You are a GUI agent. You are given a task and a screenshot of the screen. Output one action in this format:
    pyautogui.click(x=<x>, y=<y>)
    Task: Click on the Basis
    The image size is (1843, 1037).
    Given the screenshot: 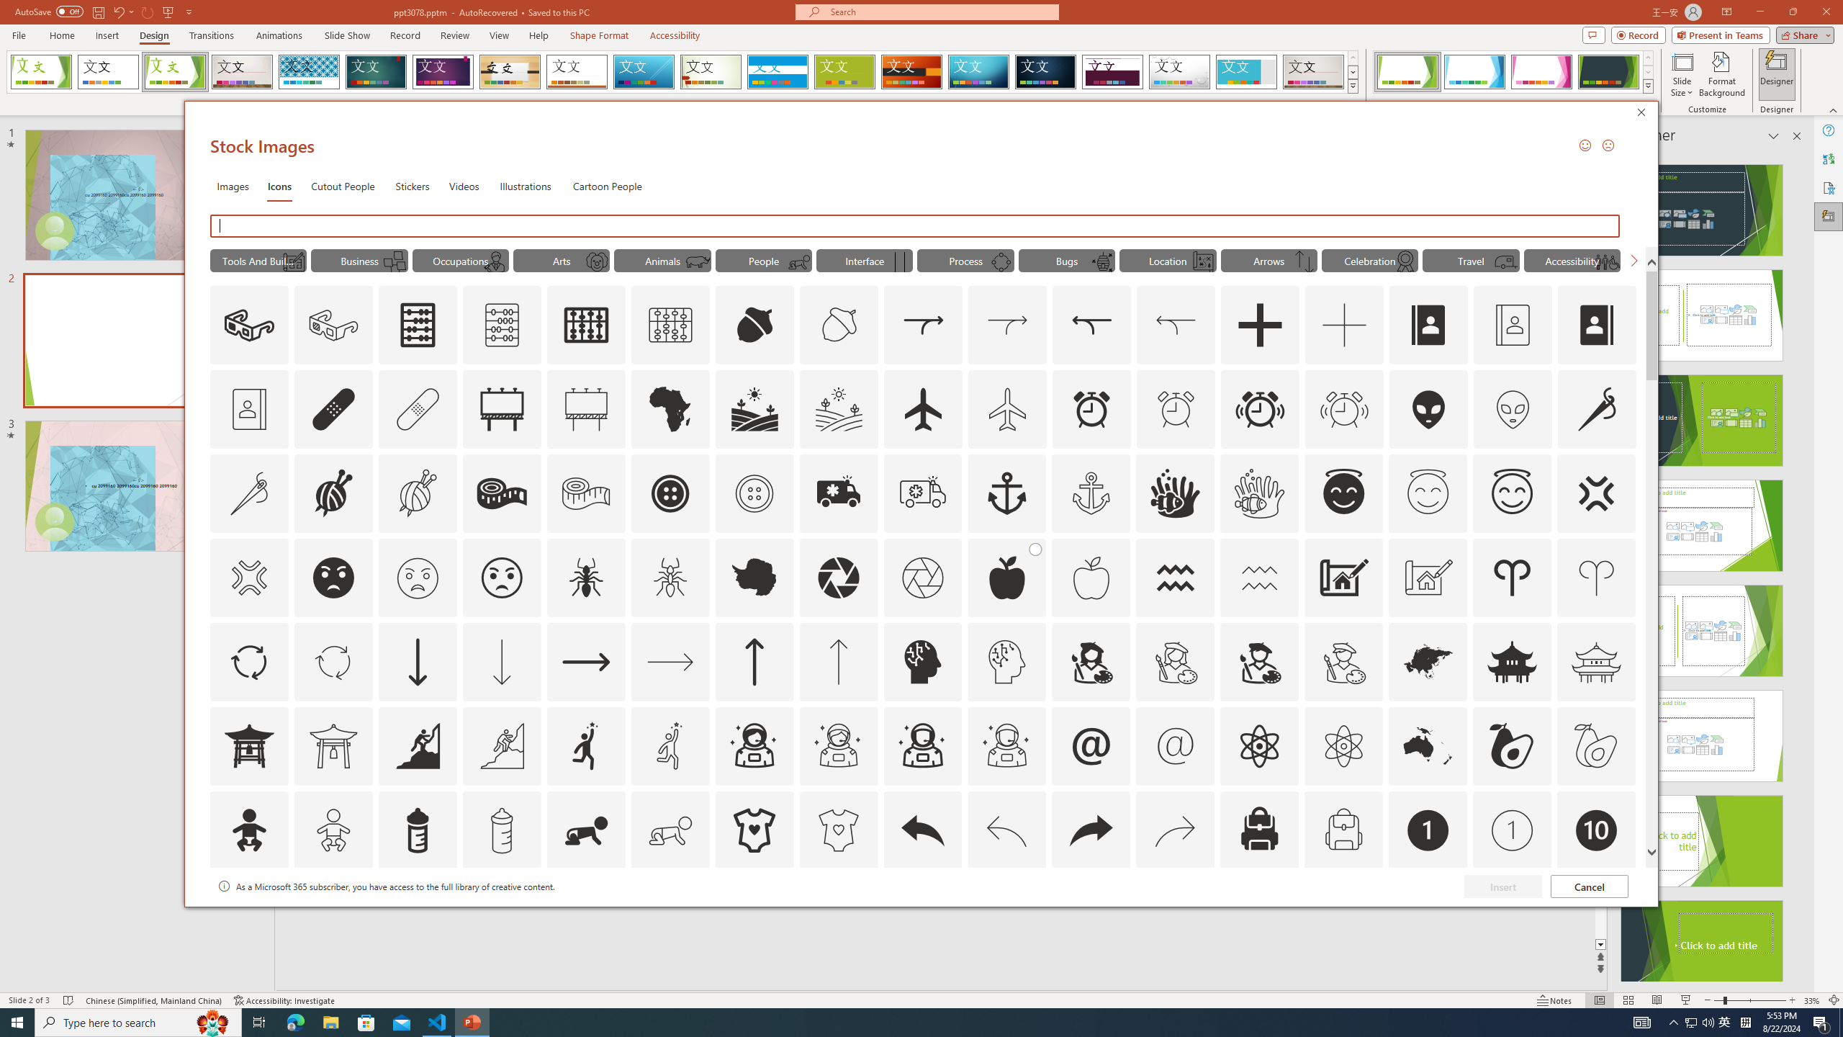 What is the action you would take?
    pyautogui.click(x=845, y=72)
    